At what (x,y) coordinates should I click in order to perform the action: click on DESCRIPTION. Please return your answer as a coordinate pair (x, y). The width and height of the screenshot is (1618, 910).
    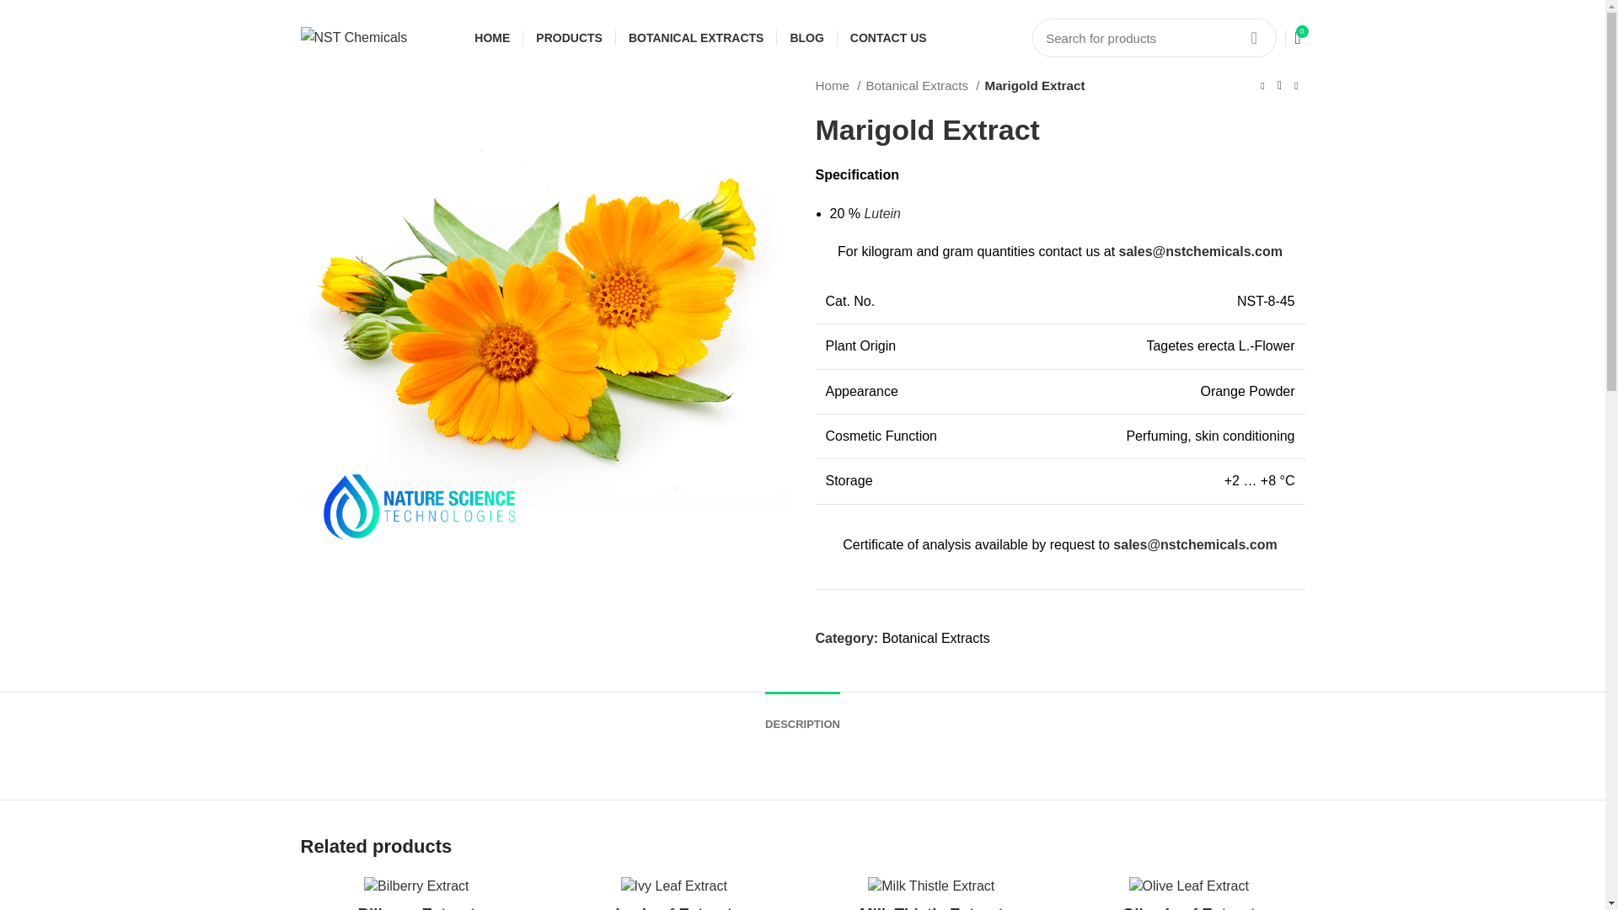
    Looking at the image, I should click on (802, 716).